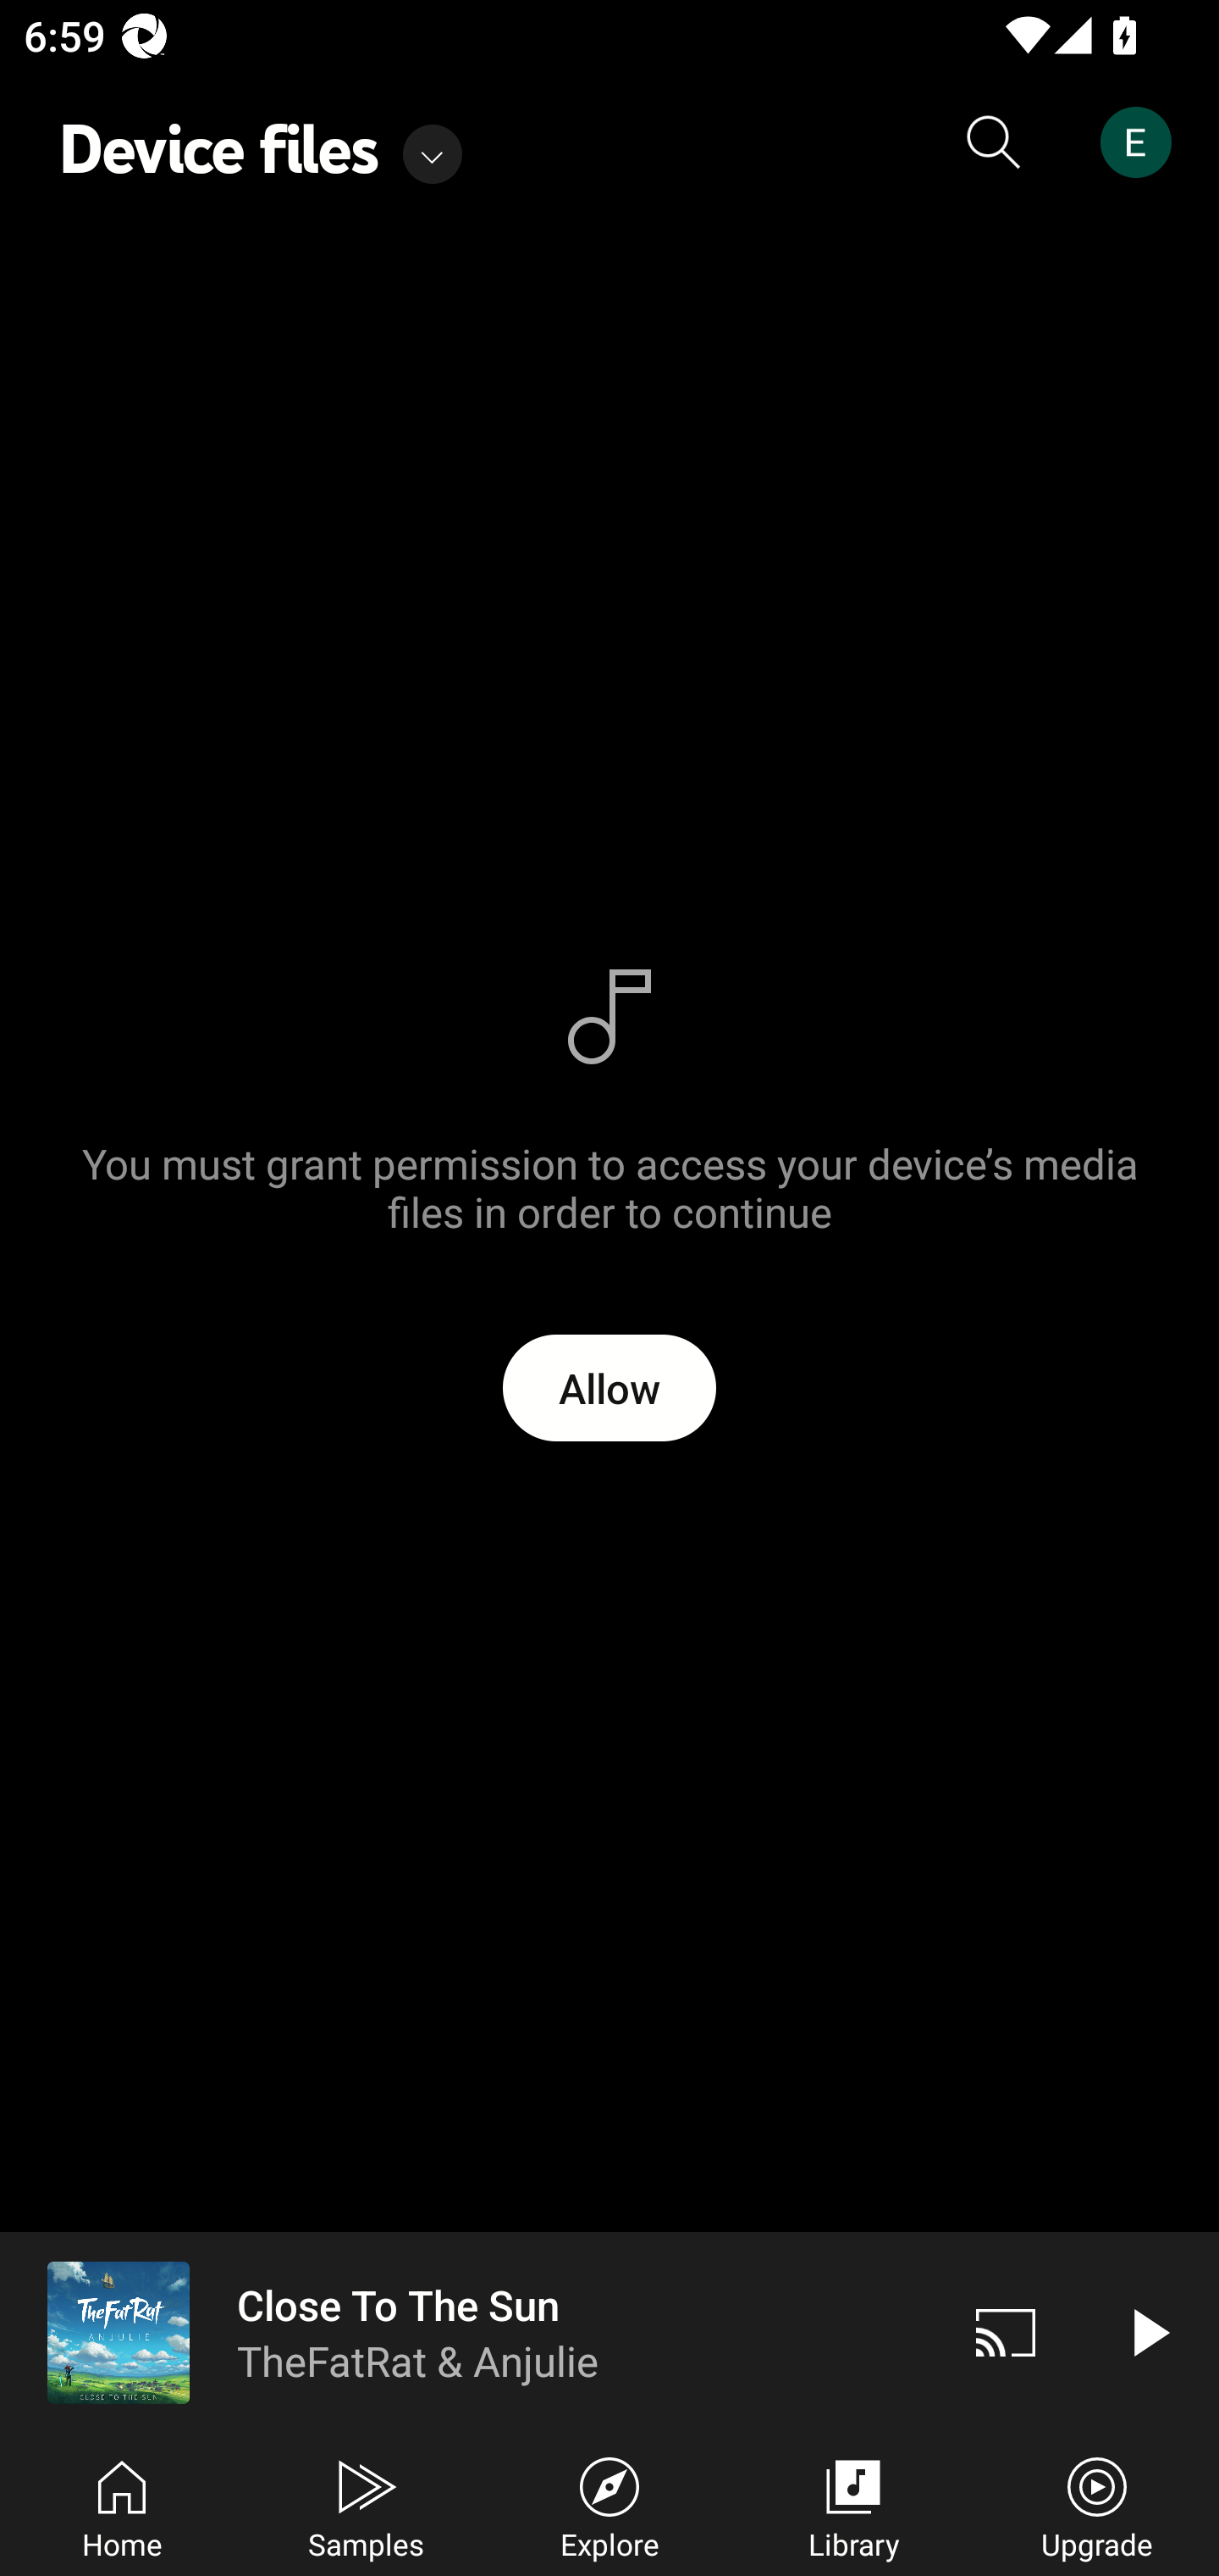 This screenshot has height=2576, width=1219. I want to click on Allow, so click(609, 1388).